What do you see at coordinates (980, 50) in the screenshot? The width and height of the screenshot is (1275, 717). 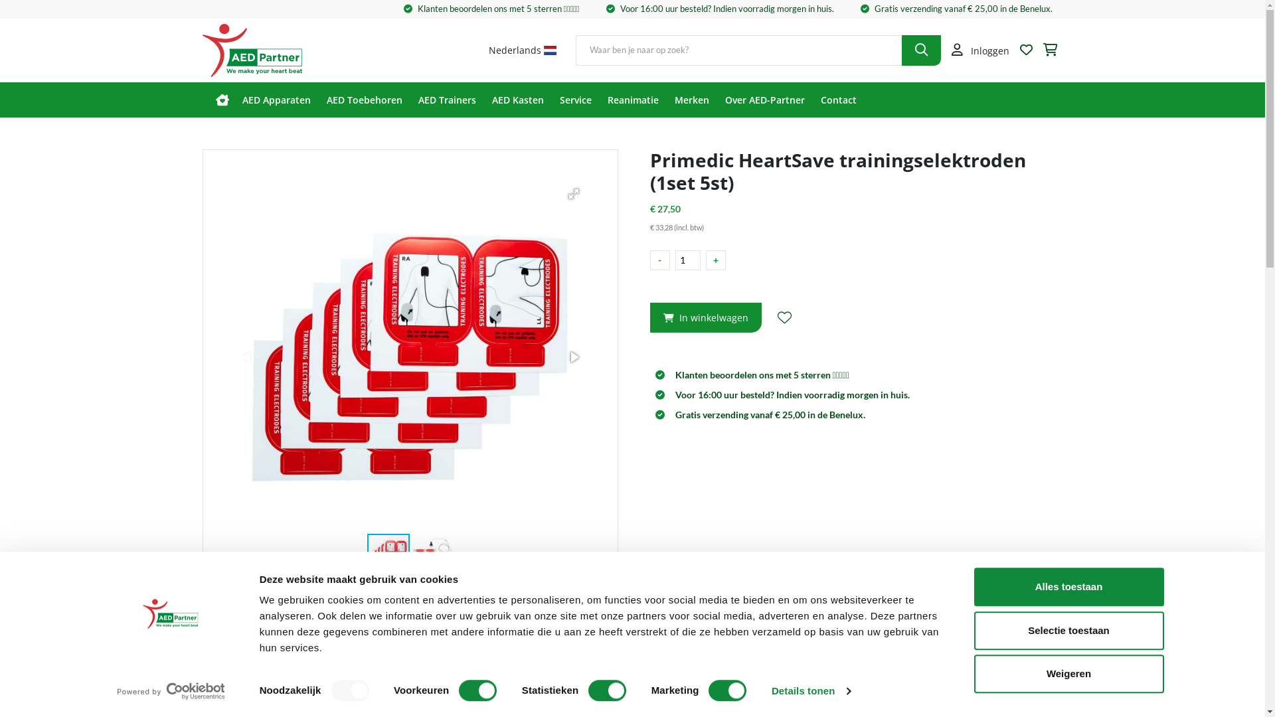 I see `Inloggen` at bounding box center [980, 50].